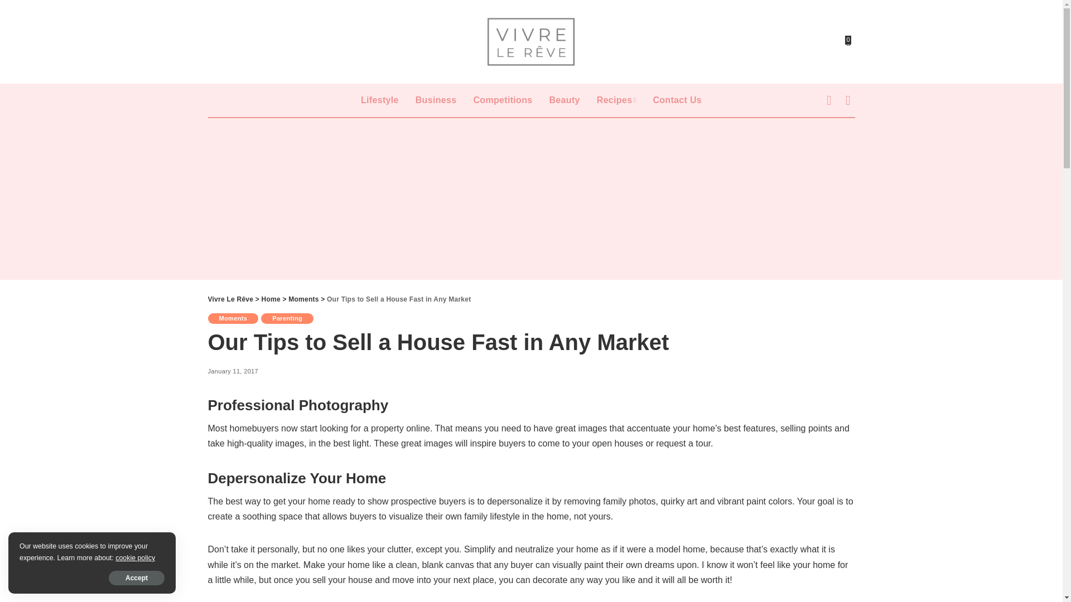 This screenshot has width=1071, height=602. I want to click on Go to Home., so click(271, 299).